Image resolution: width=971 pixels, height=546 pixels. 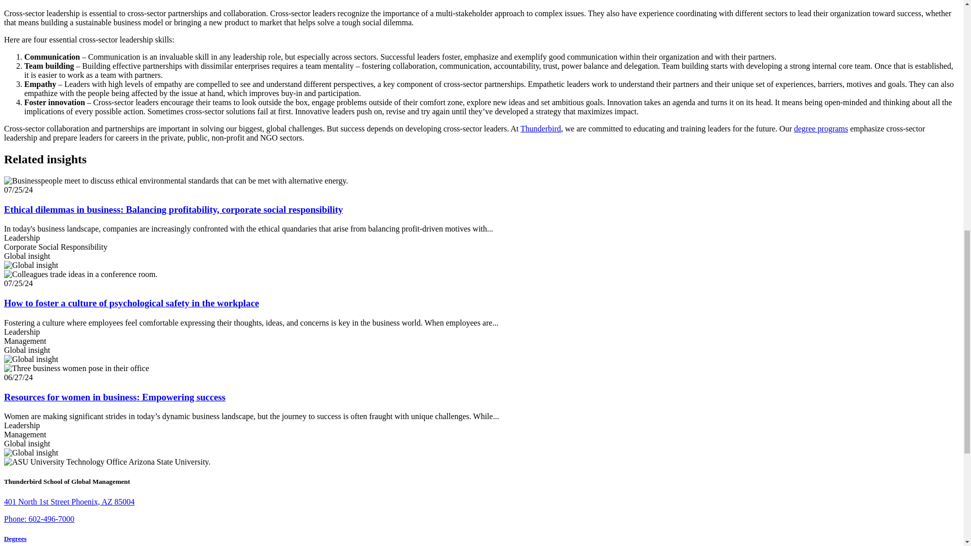 I want to click on Thunderbird, so click(x=541, y=128).